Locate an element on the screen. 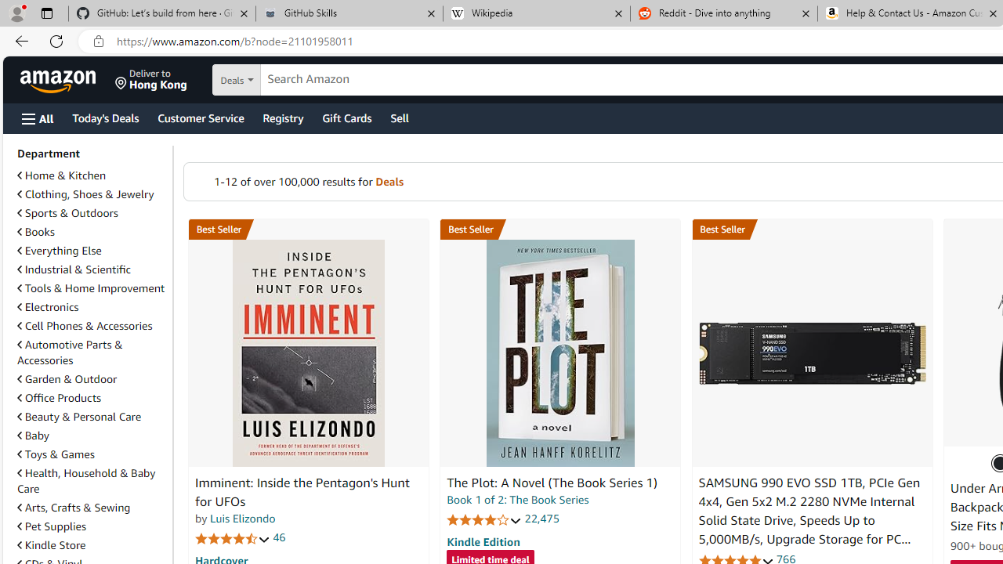 This screenshot has width=1003, height=564. The Plot: A Novel (The Book Series 1) is located at coordinates (552, 483).